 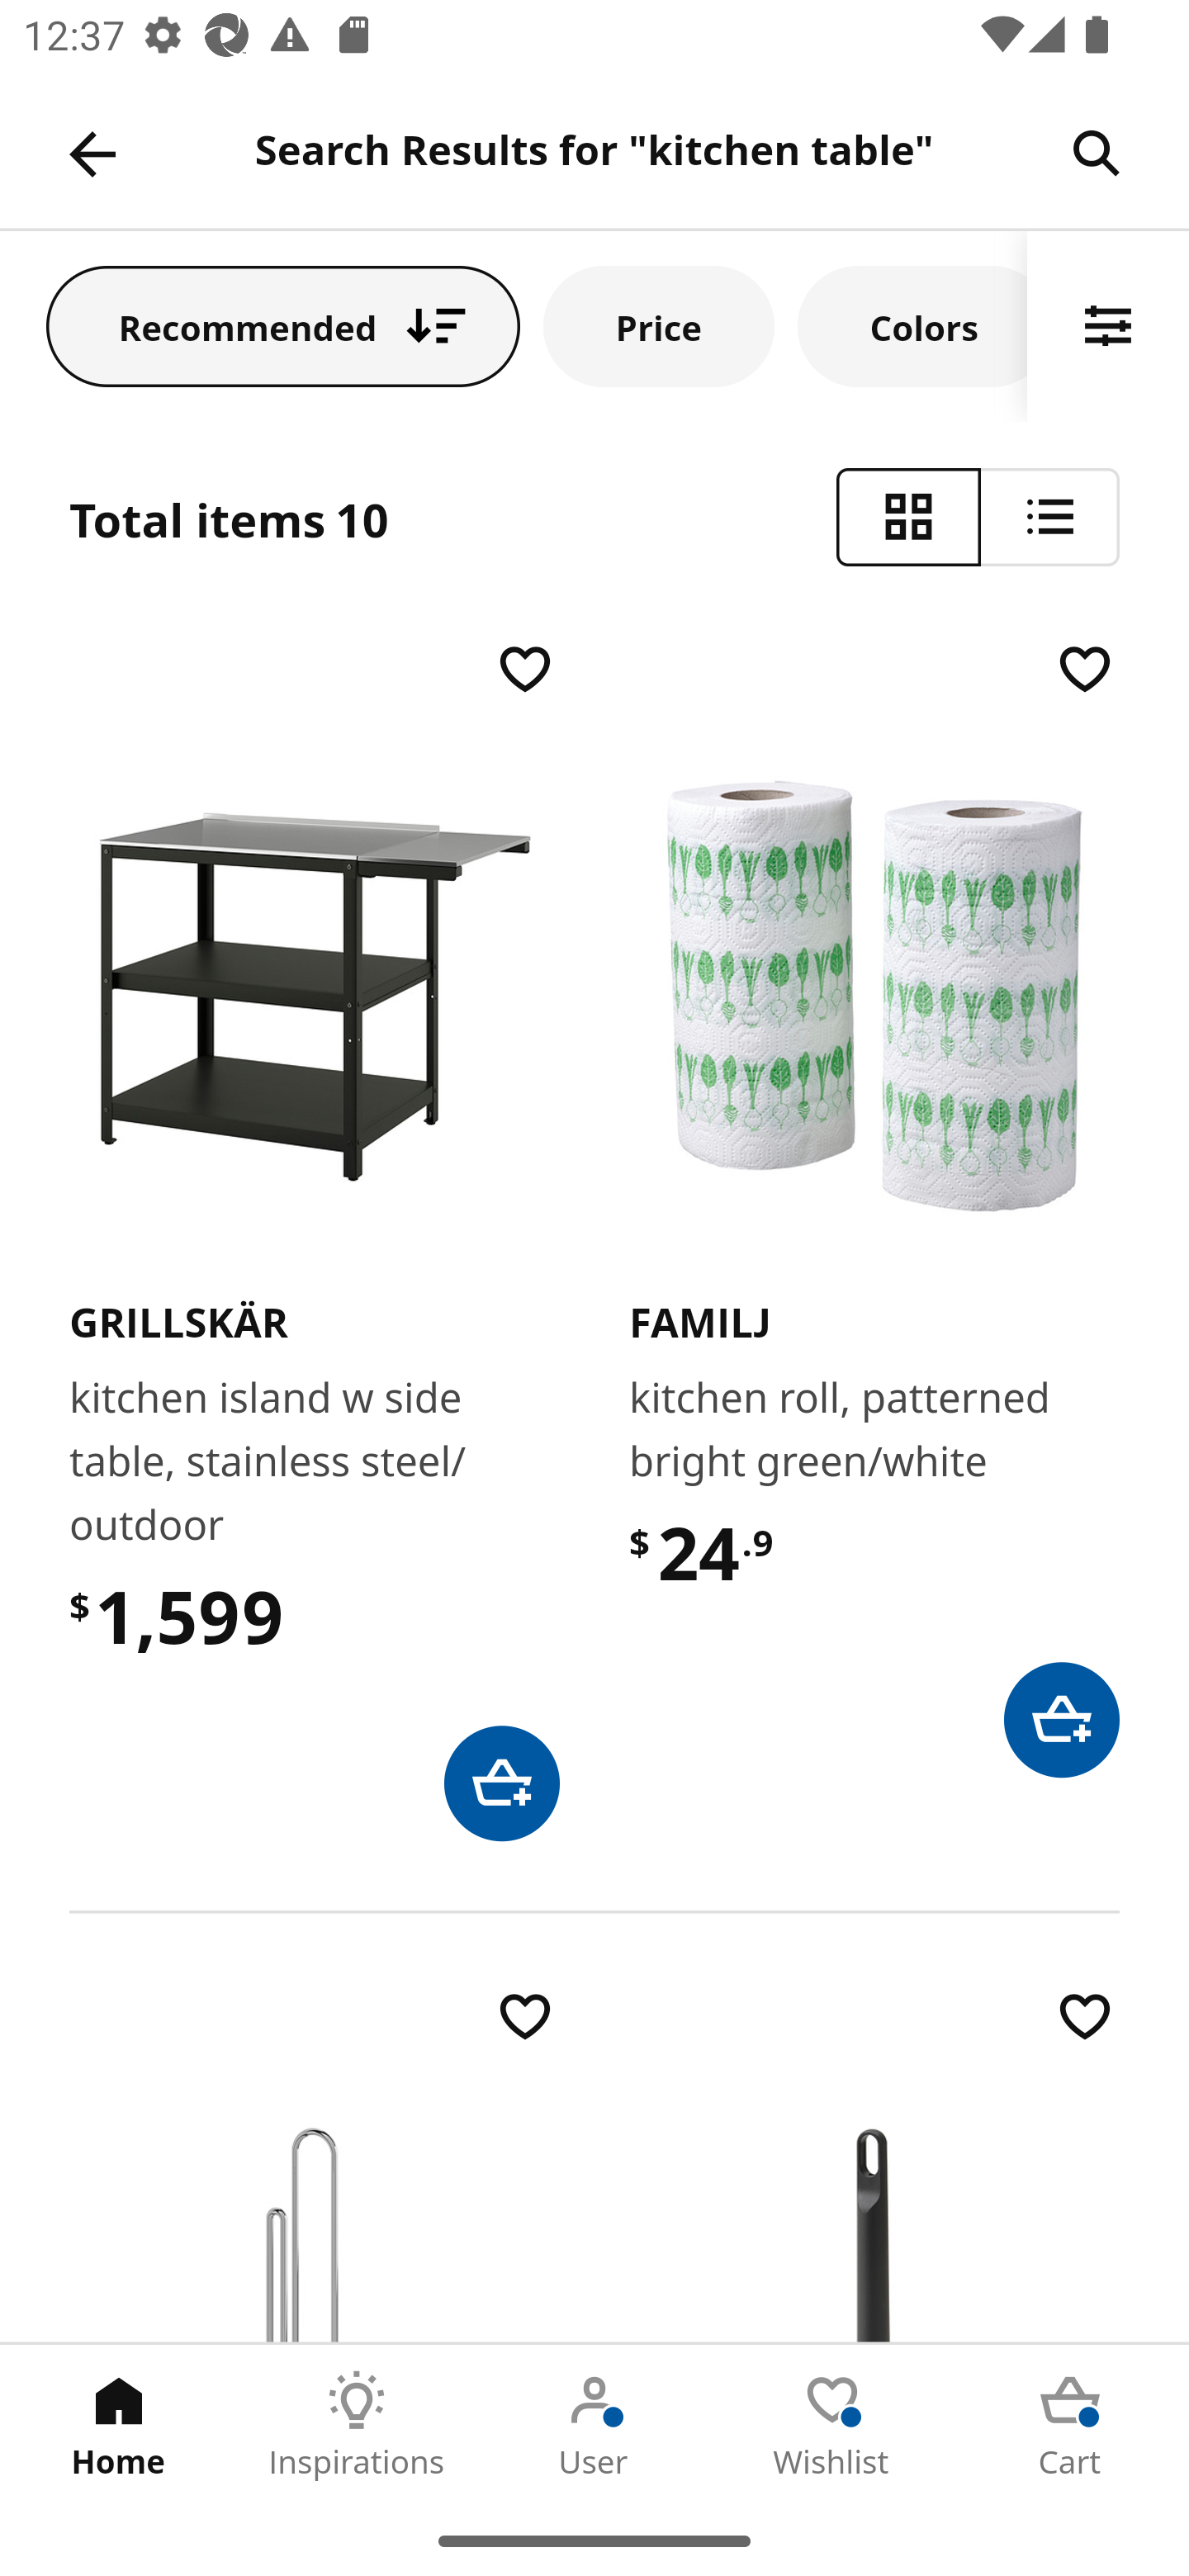 What do you see at coordinates (357, 2425) in the screenshot?
I see `Inspirations
Tab 2 of 5` at bounding box center [357, 2425].